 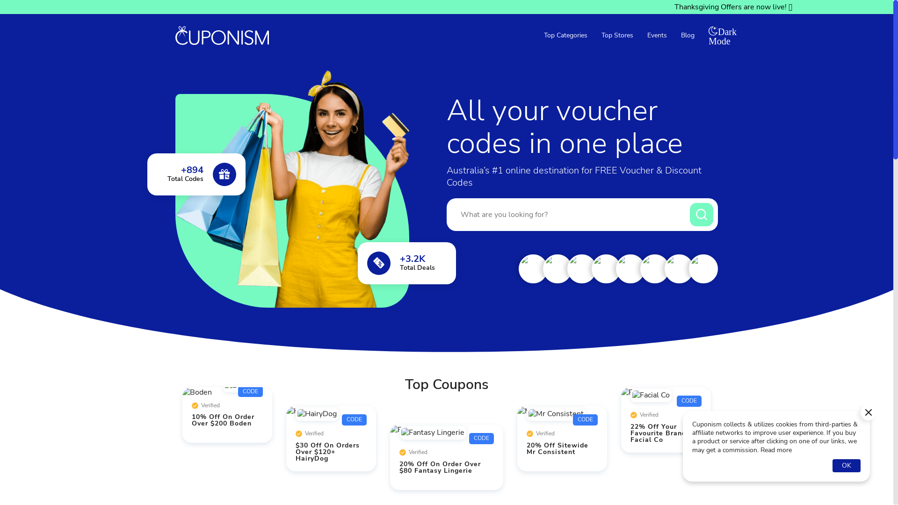 I want to click on JB HI-FI, so click(x=655, y=269).